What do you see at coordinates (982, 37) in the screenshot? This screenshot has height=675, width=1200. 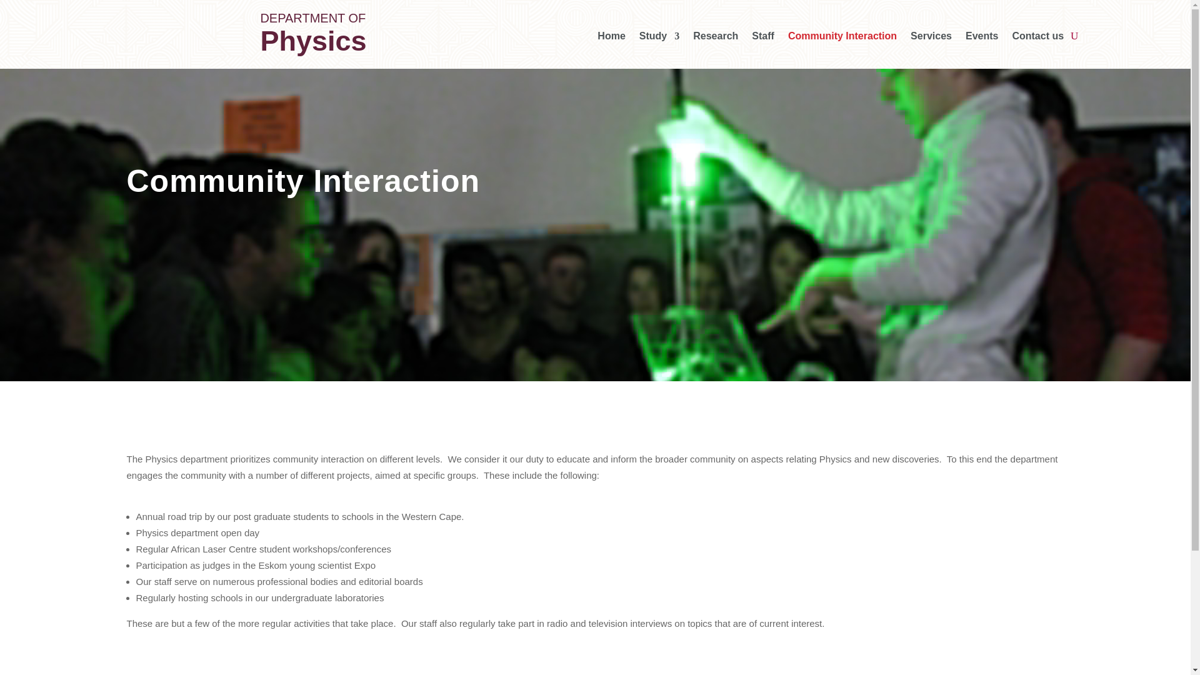 I see `Events` at bounding box center [982, 37].